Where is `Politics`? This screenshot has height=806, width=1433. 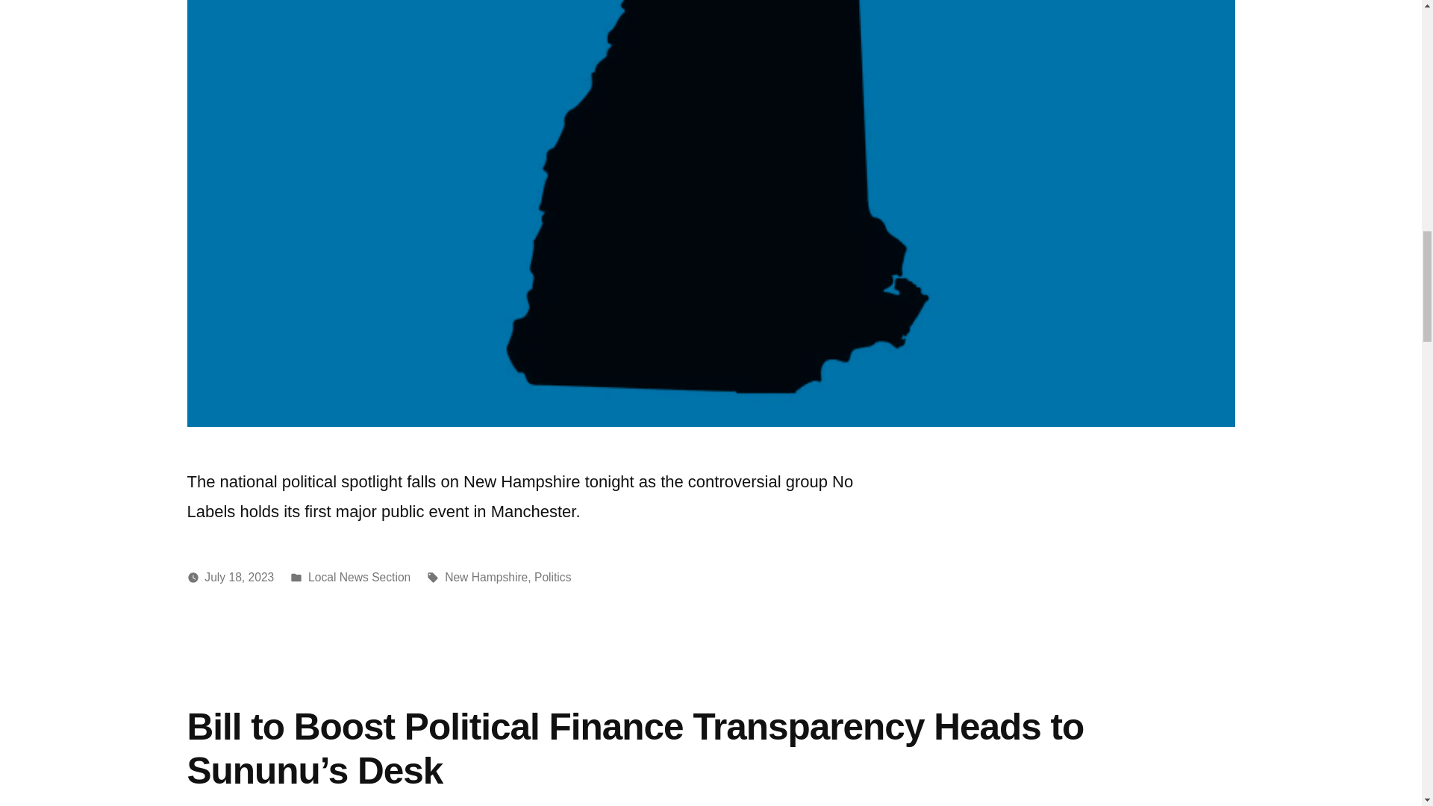
Politics is located at coordinates (553, 576).